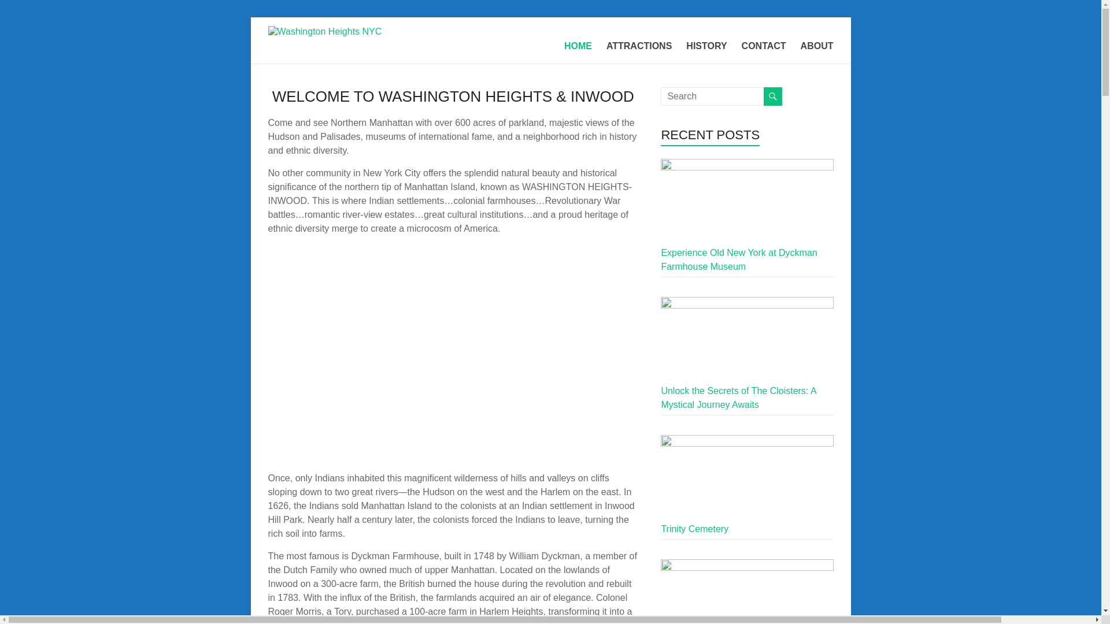 Image resolution: width=1110 pixels, height=624 pixels. I want to click on HISTORY, so click(706, 46).